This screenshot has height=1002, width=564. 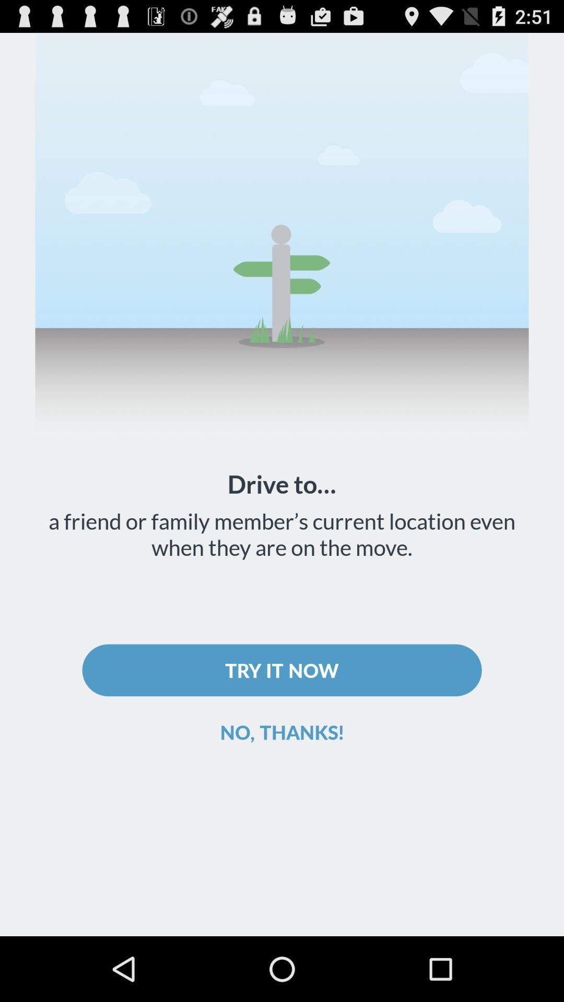 What do you see at coordinates (282, 670) in the screenshot?
I see `launch item above the no, thanks!` at bounding box center [282, 670].